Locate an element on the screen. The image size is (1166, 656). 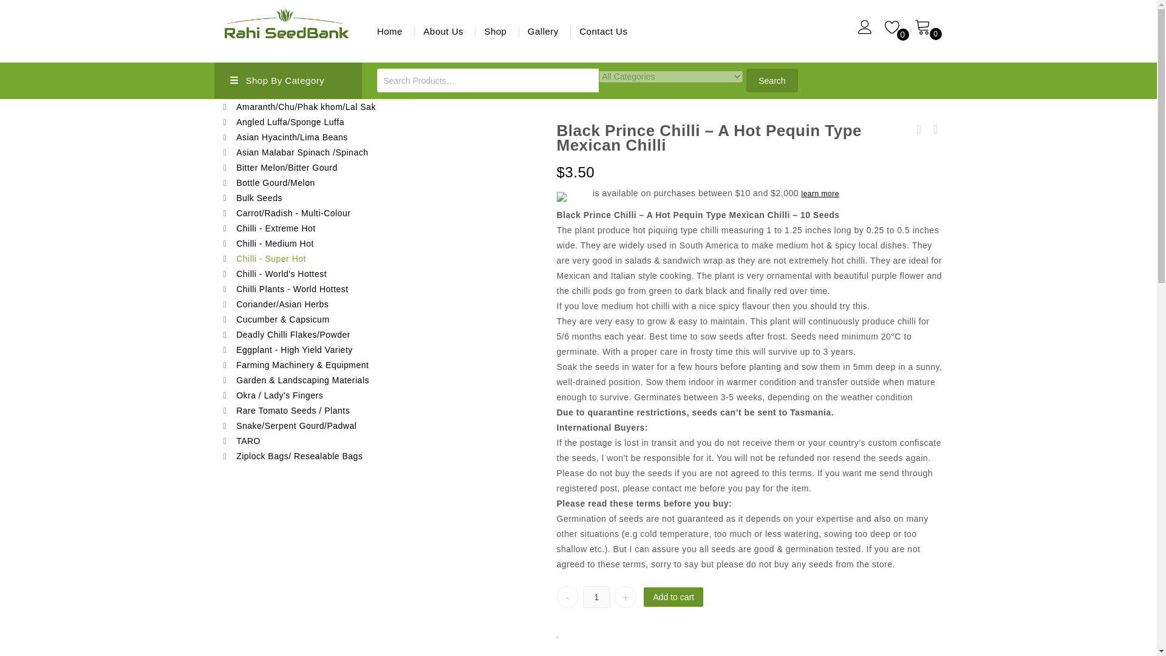
Eggplant - High Yield Variety is located at coordinates (319, 350).